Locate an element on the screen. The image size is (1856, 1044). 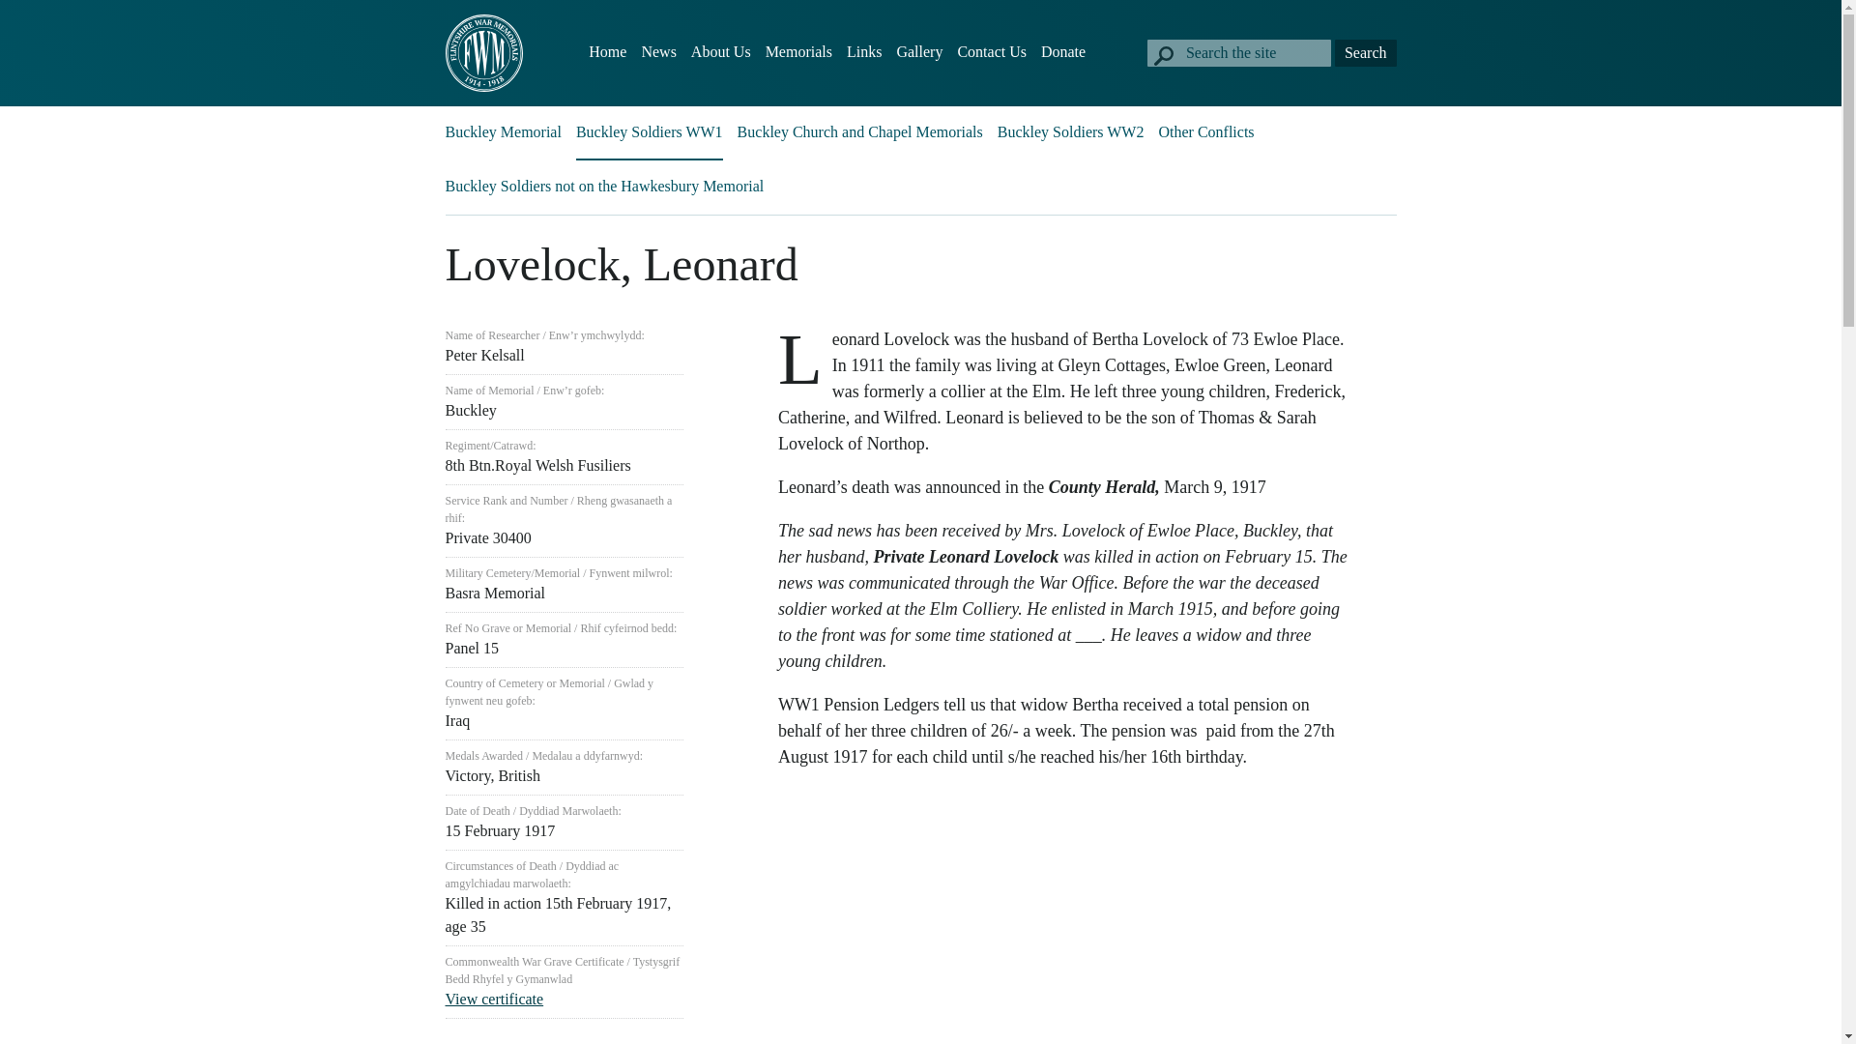
Buckley Soldiers not on the Hawkesbury Memorial is located at coordinates (603, 186).